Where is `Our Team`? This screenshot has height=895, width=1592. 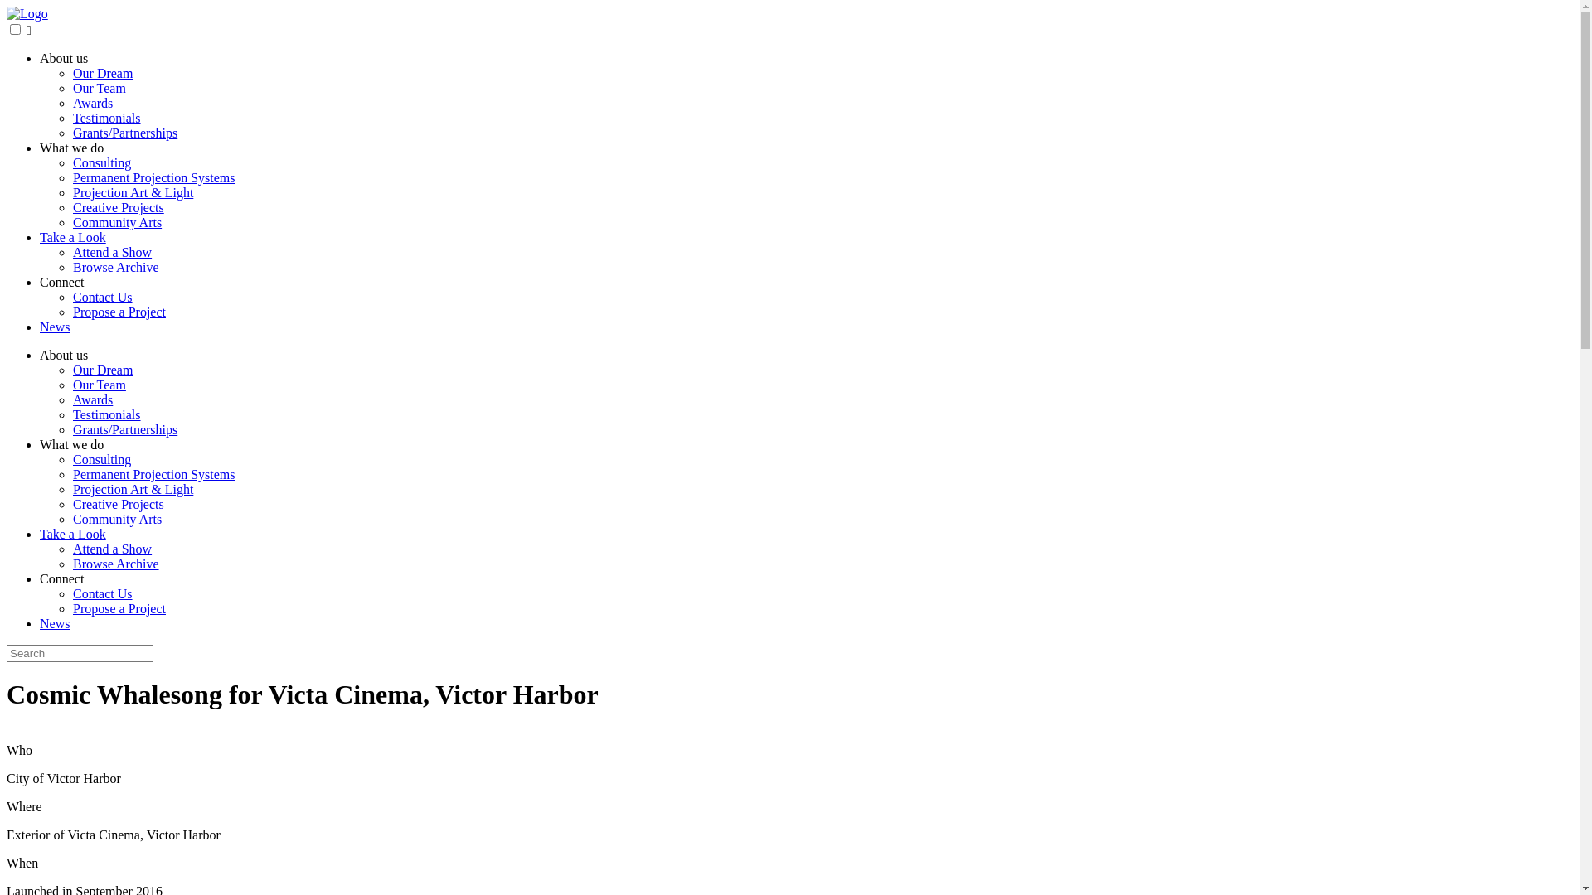 Our Team is located at coordinates (99, 385).